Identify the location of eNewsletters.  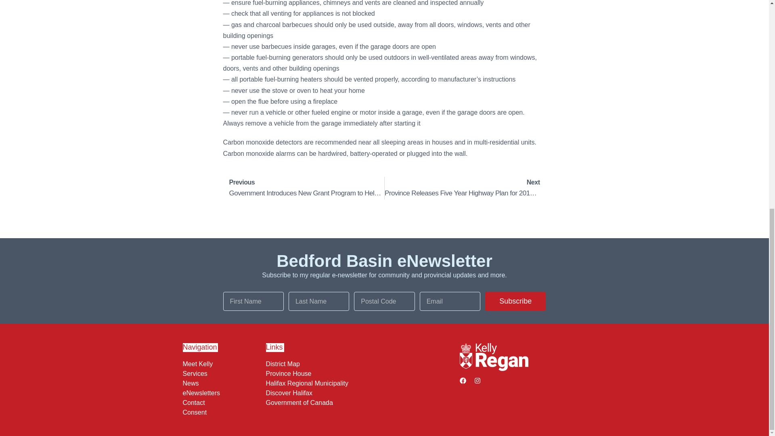
(222, 403).